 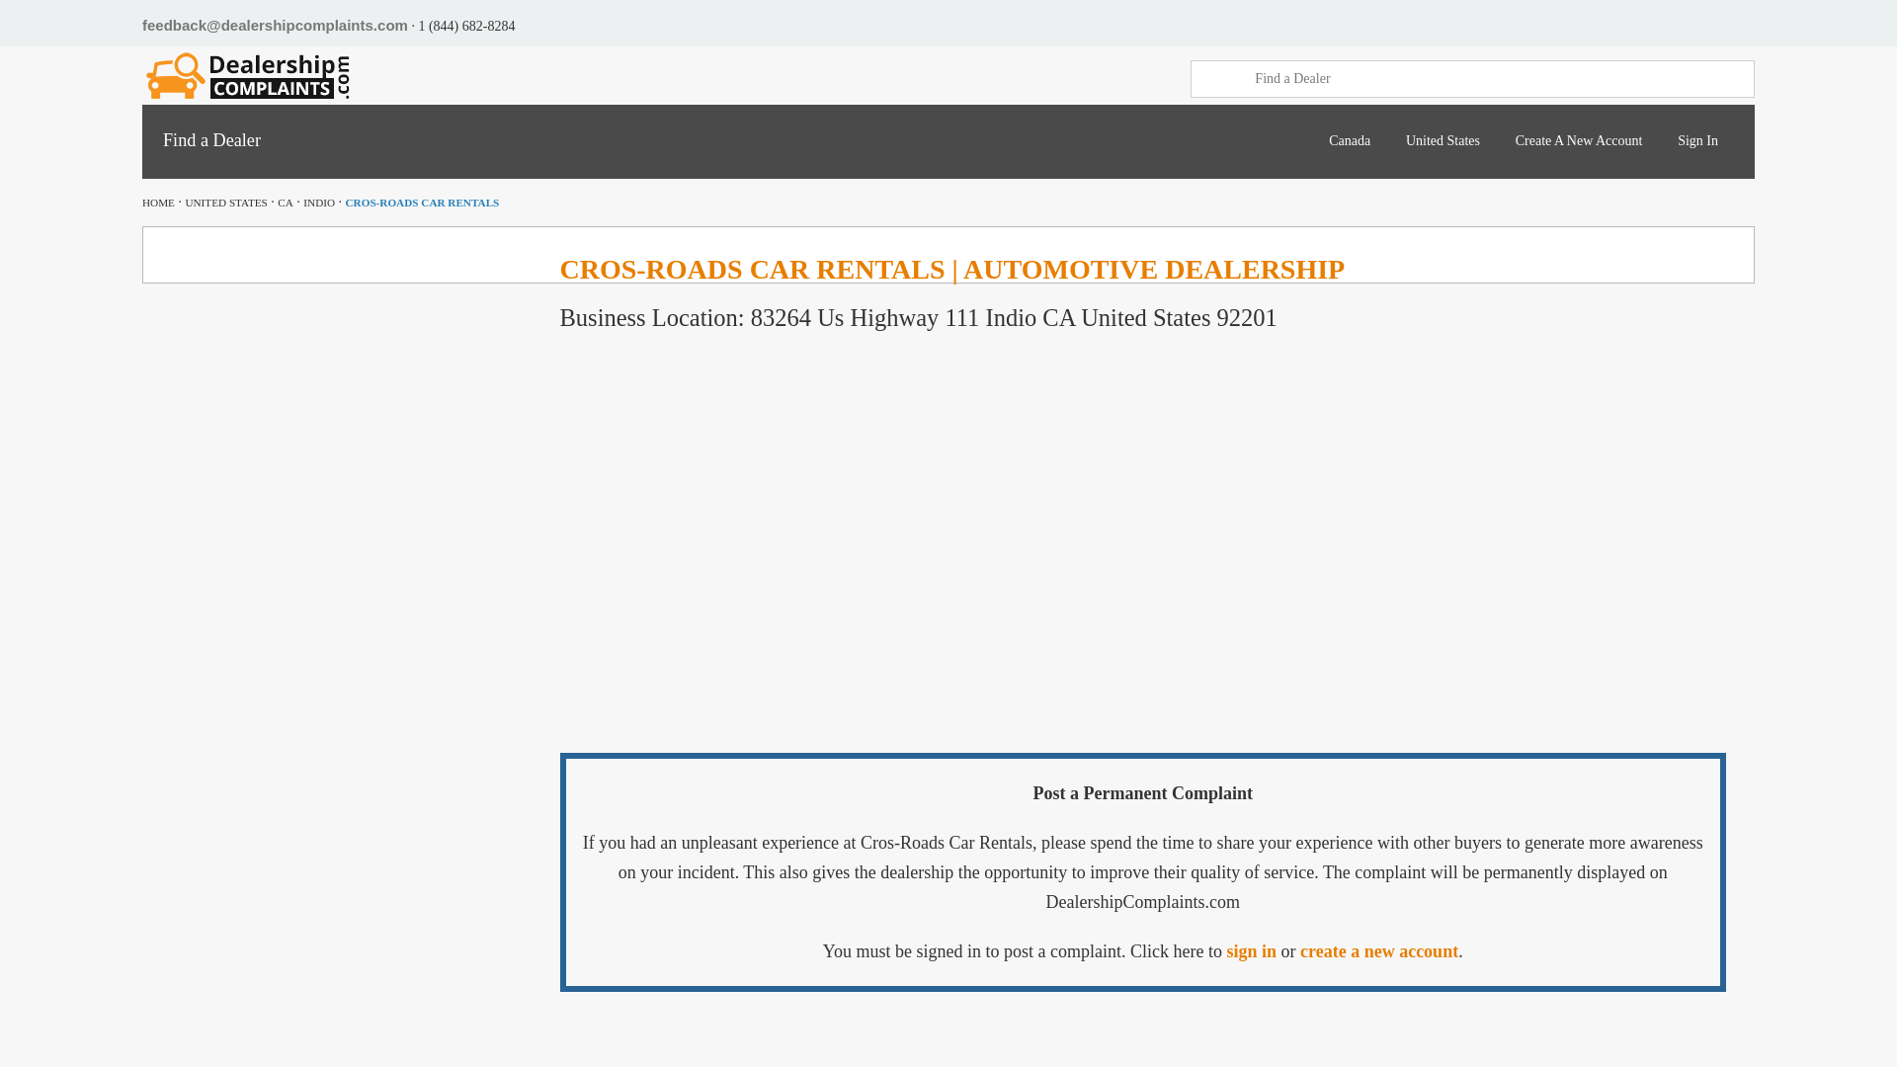 I want to click on UNITED STATES, so click(x=225, y=202).